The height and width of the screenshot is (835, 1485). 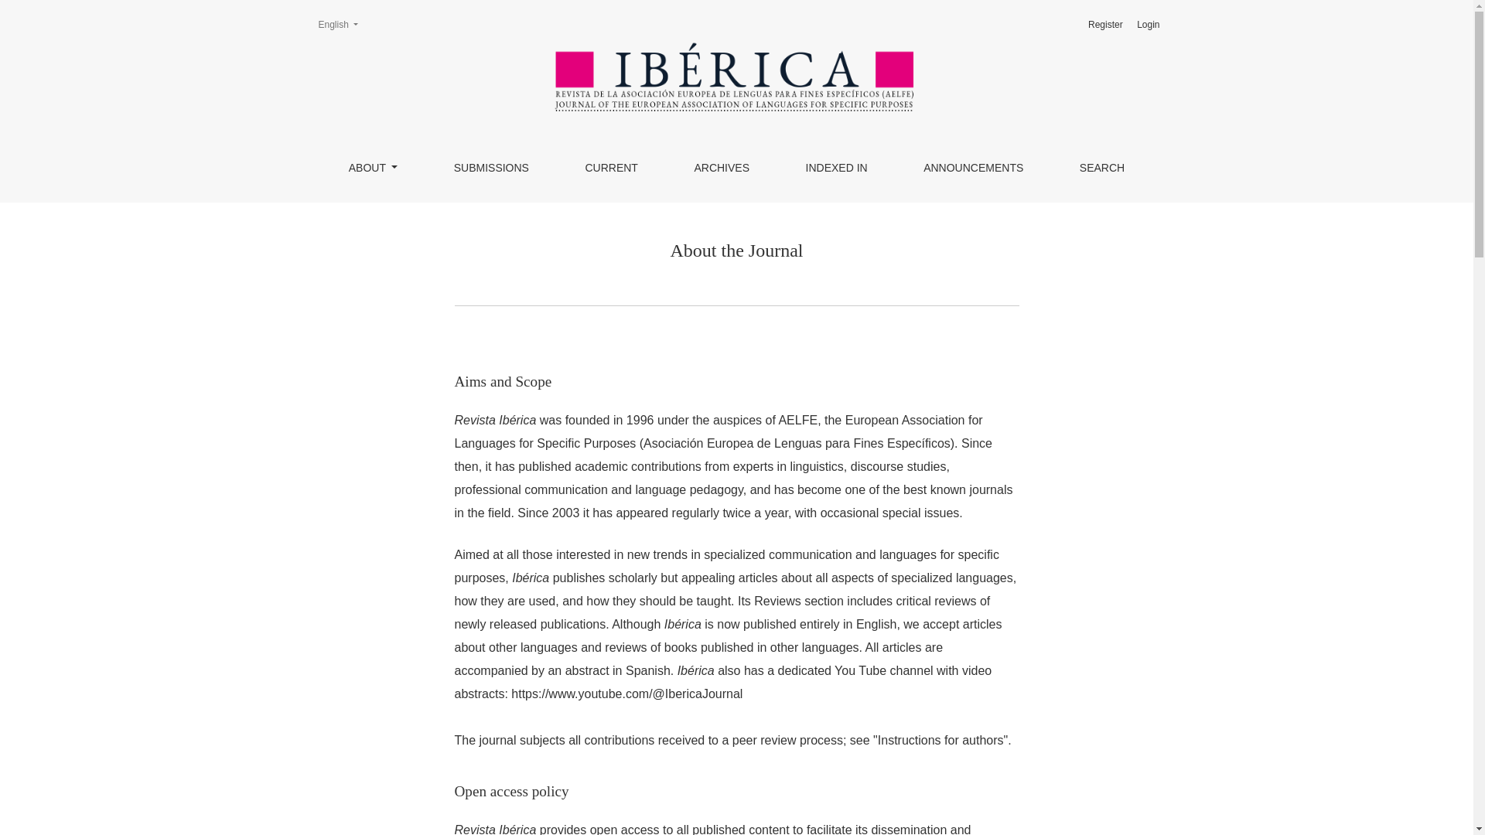 What do you see at coordinates (973, 167) in the screenshot?
I see `ANNOUNCEMENTS` at bounding box center [973, 167].